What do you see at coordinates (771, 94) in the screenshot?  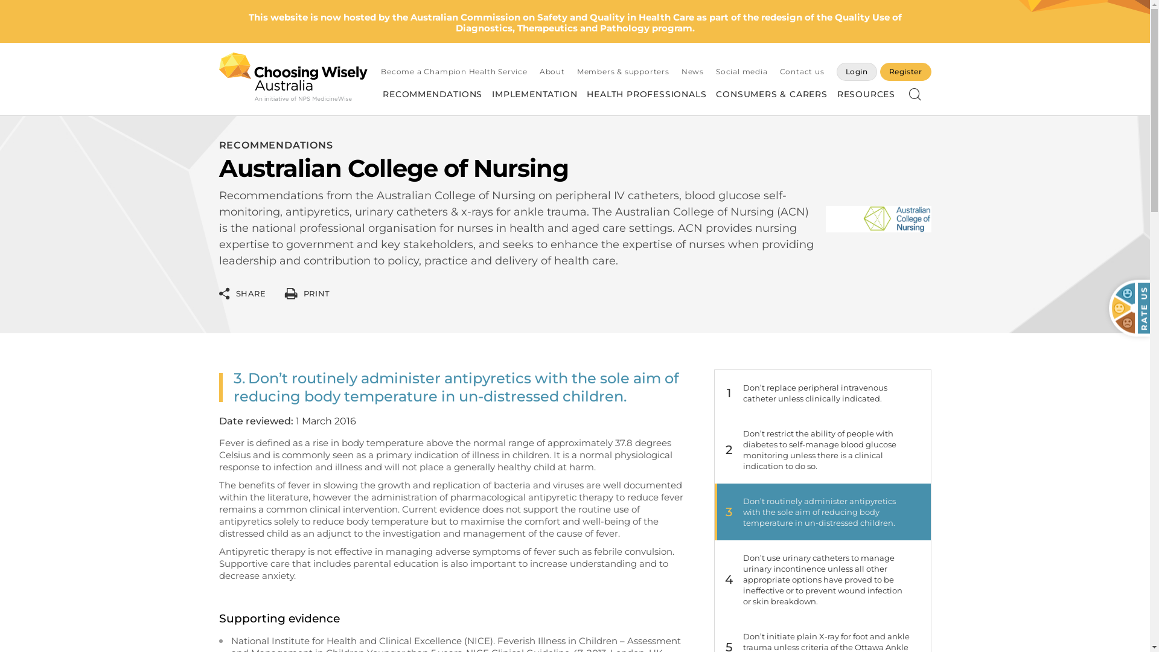 I see `CONSUMERS & CARERS` at bounding box center [771, 94].